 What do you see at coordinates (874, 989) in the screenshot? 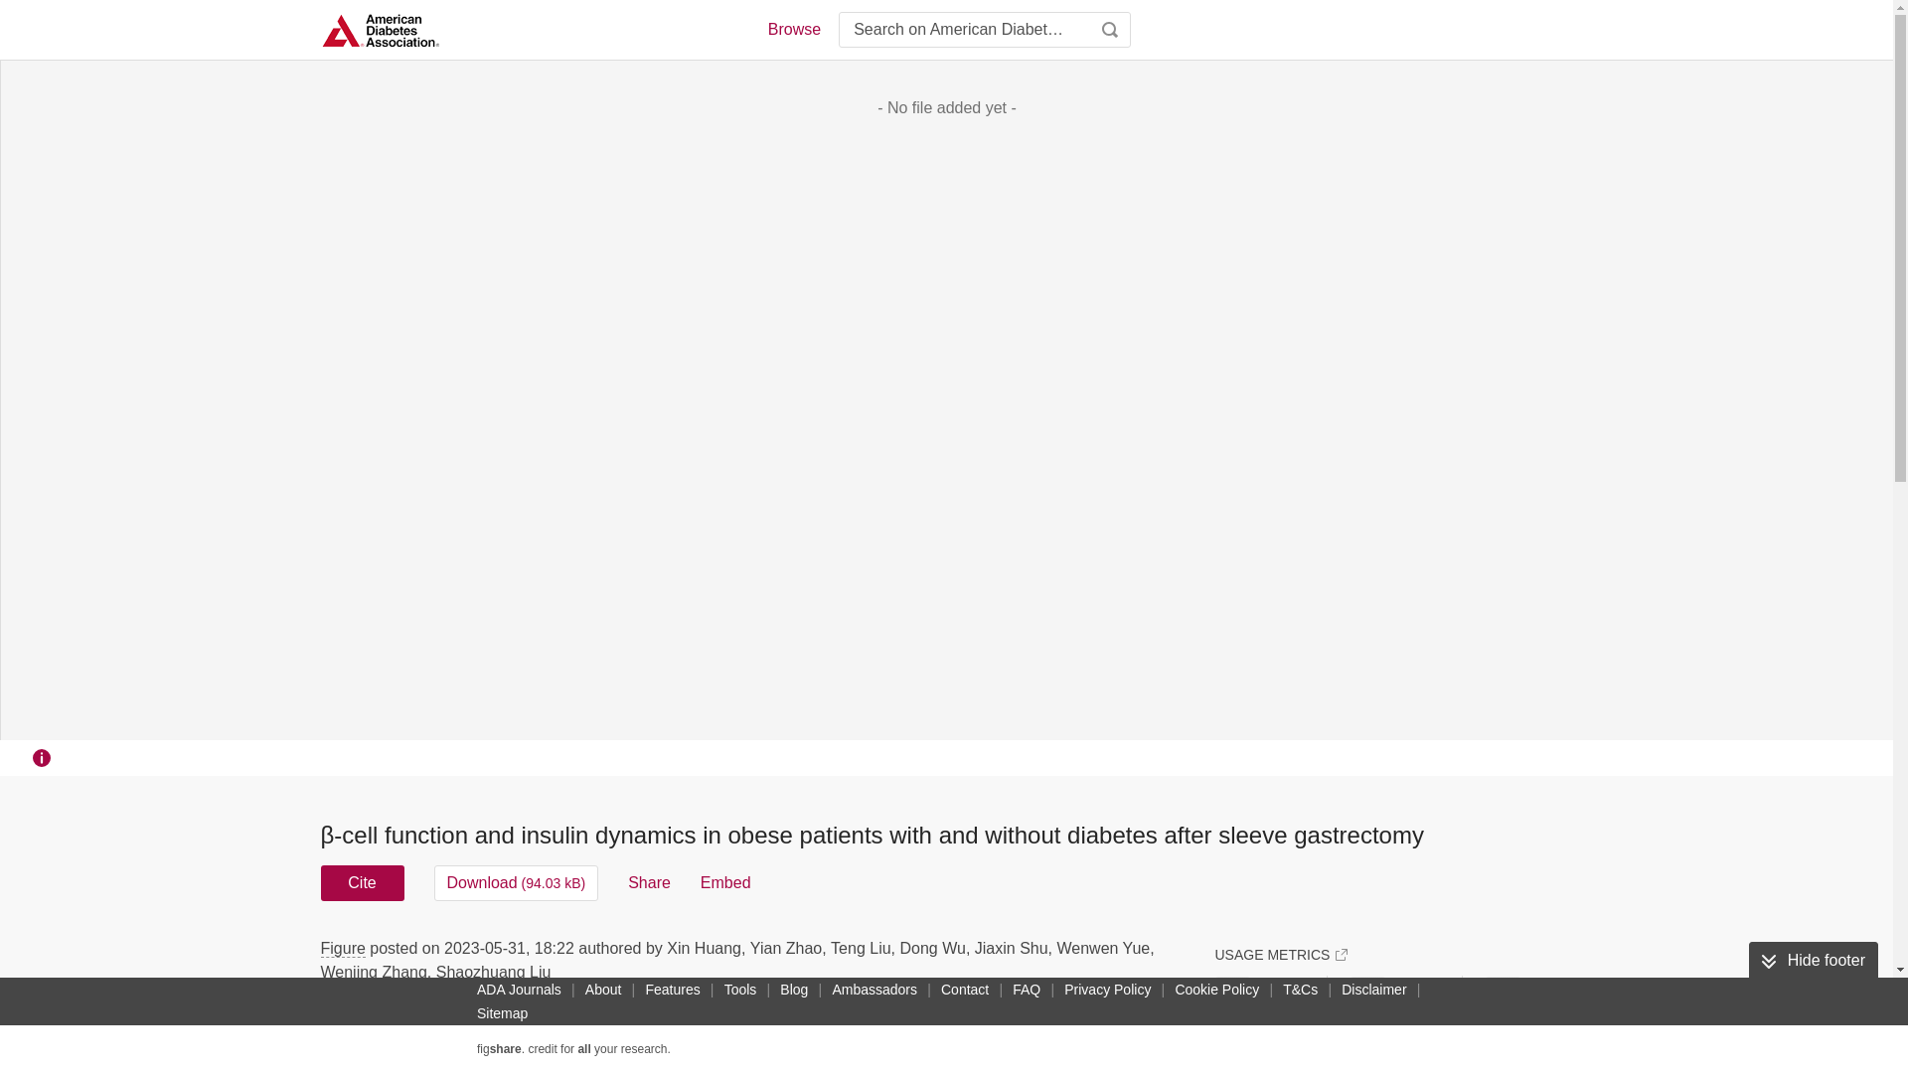
I see `Ambassadors` at bounding box center [874, 989].